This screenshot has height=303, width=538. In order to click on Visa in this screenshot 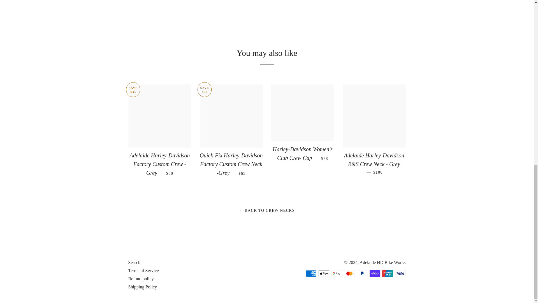, I will do `click(400, 274)`.